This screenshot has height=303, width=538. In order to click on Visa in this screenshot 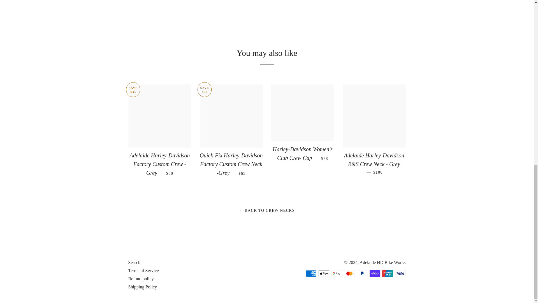, I will do `click(400, 274)`.